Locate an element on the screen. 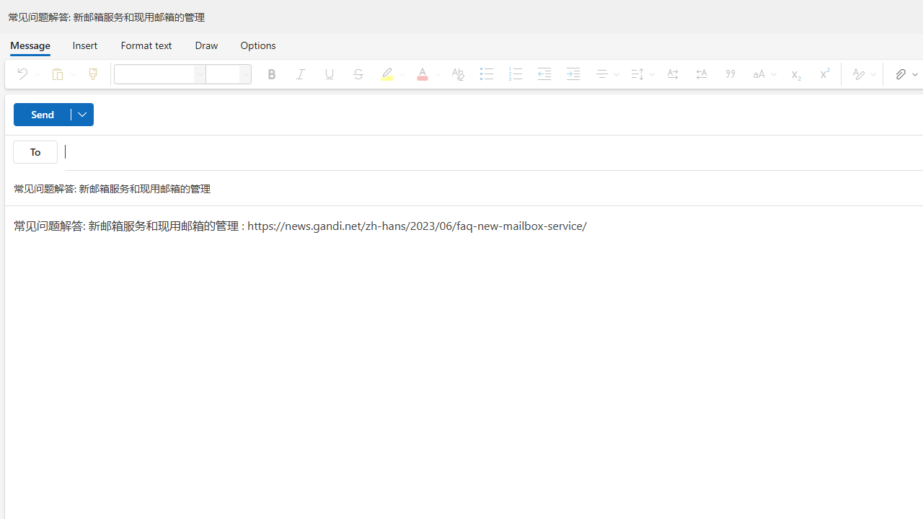 Image resolution: width=923 pixels, height=519 pixels. Quote is located at coordinates (730, 74).